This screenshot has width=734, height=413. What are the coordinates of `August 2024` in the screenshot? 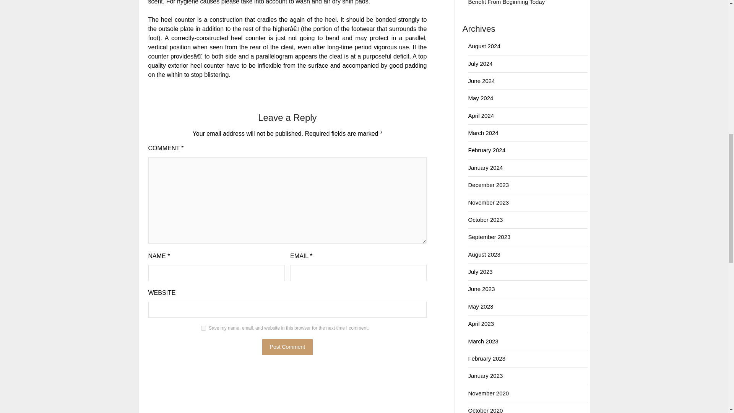 It's located at (484, 46).